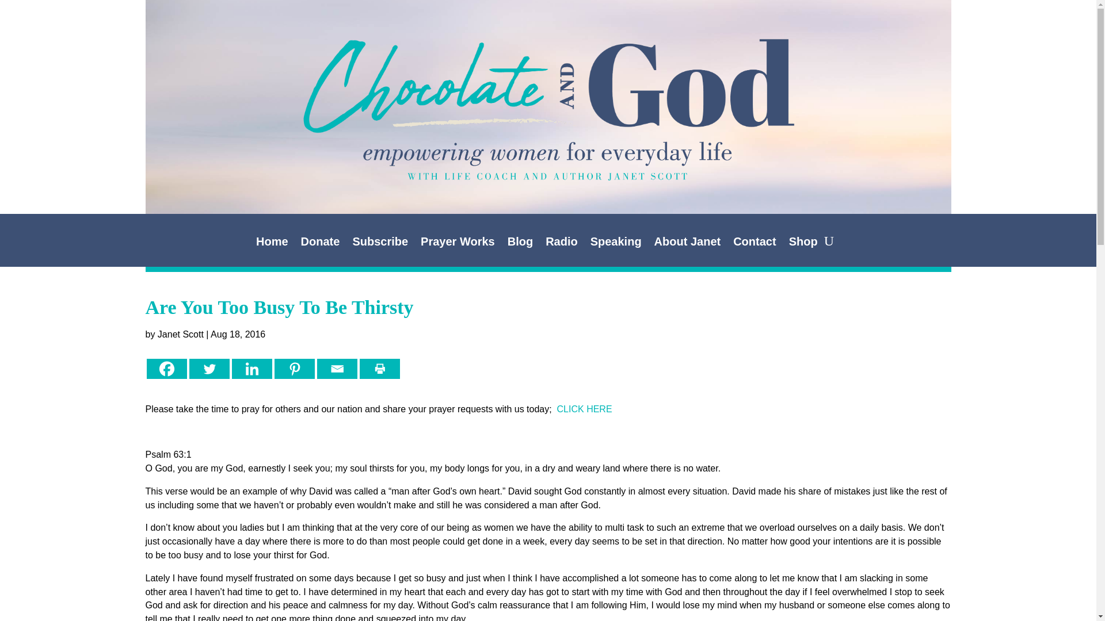  I want to click on tagline, so click(548, 161).